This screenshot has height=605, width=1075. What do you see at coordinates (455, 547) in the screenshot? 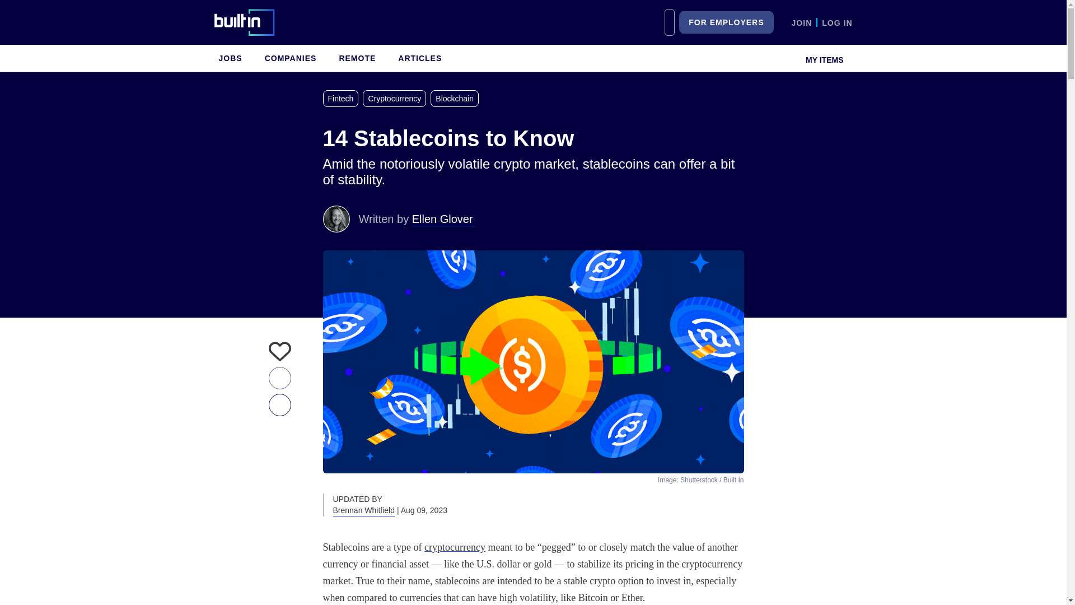
I see `cryptocurrency` at bounding box center [455, 547].